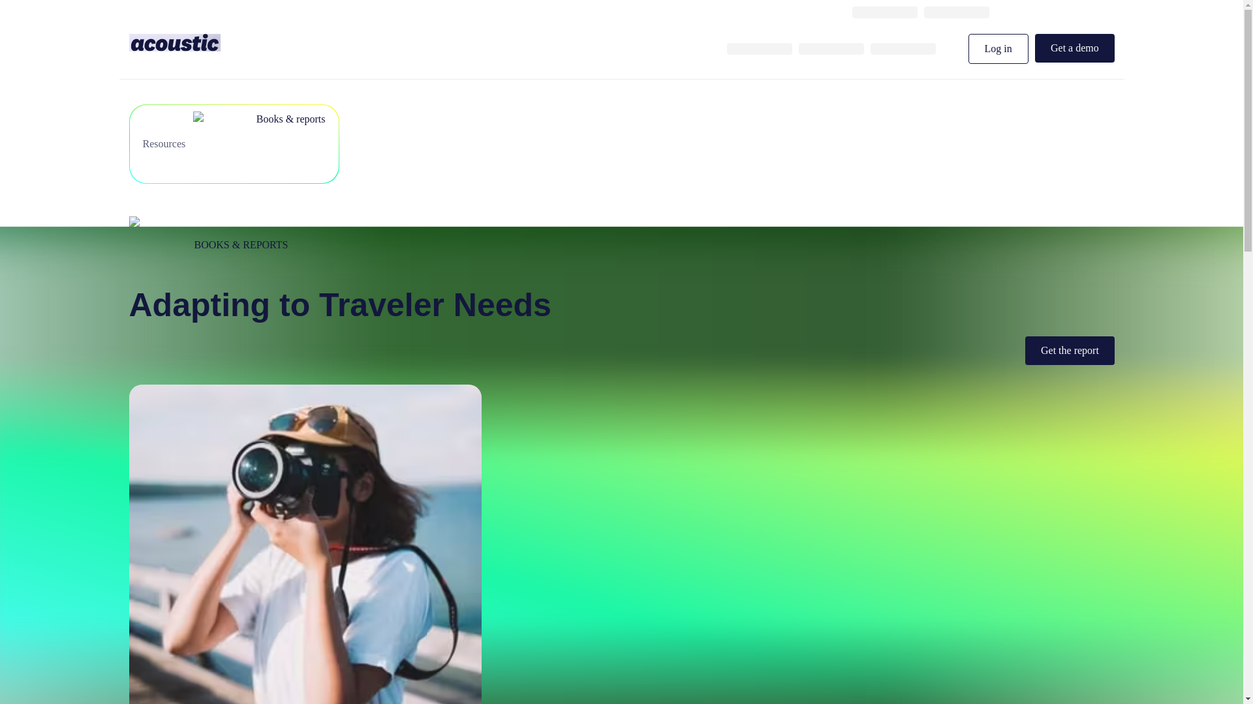  I want to click on Resources, so click(196, 143).